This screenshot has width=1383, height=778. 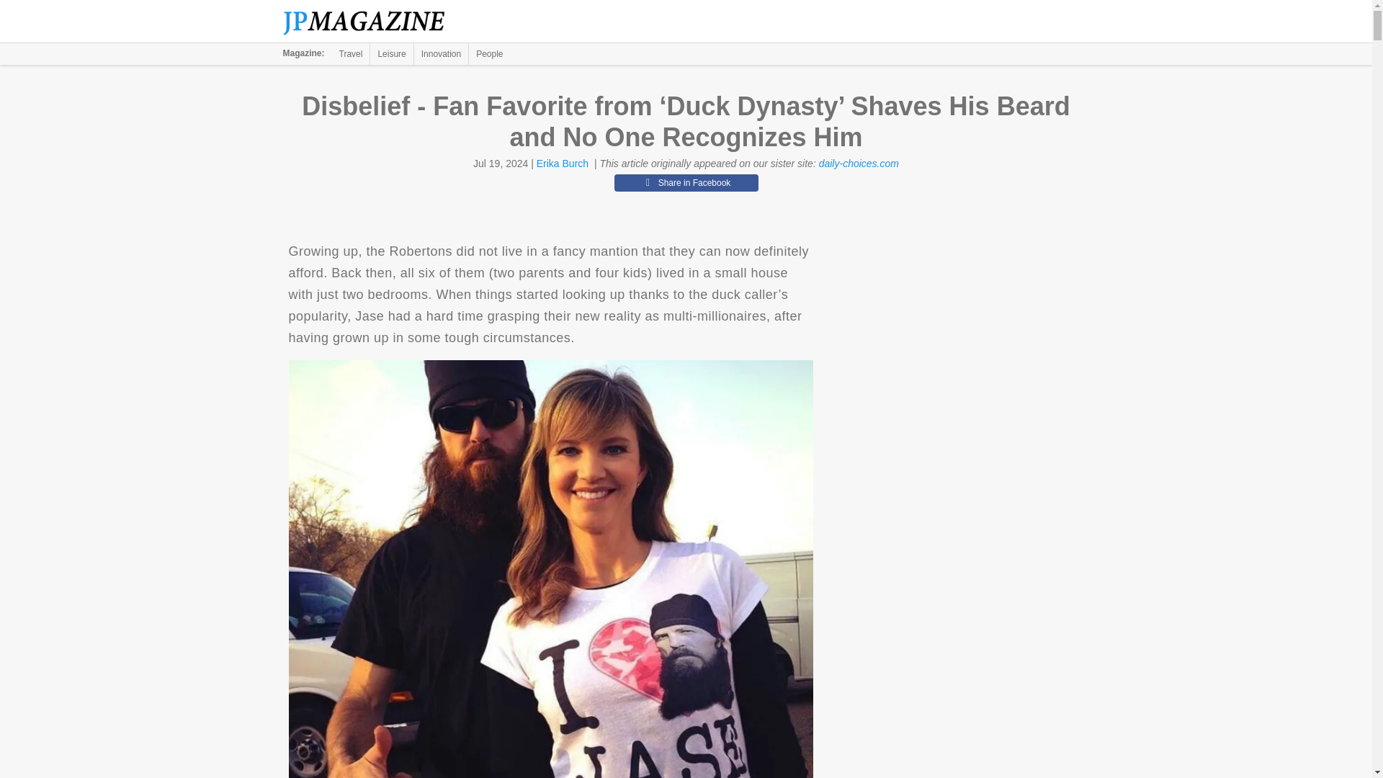 I want to click on Erika Burch, so click(x=562, y=164).